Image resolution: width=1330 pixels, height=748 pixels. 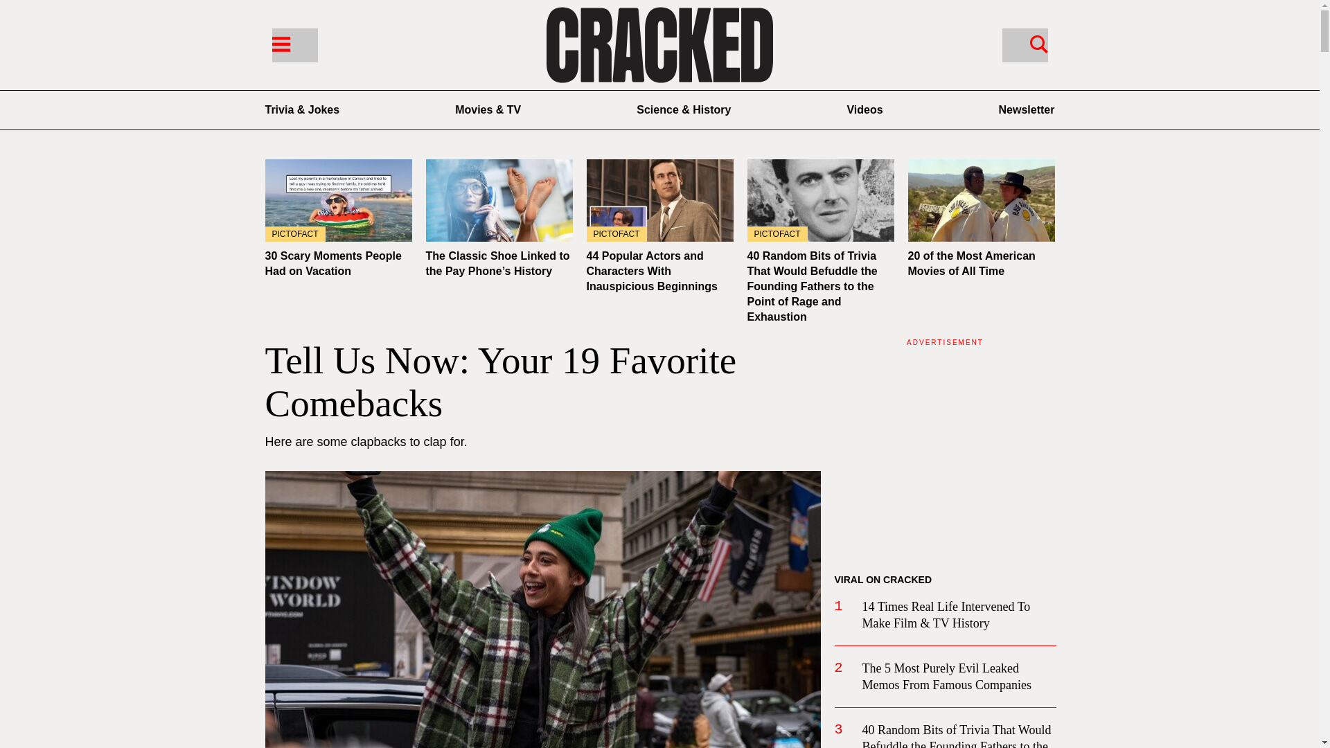 What do you see at coordinates (1027, 109) in the screenshot?
I see `Cracked Newsletter` at bounding box center [1027, 109].